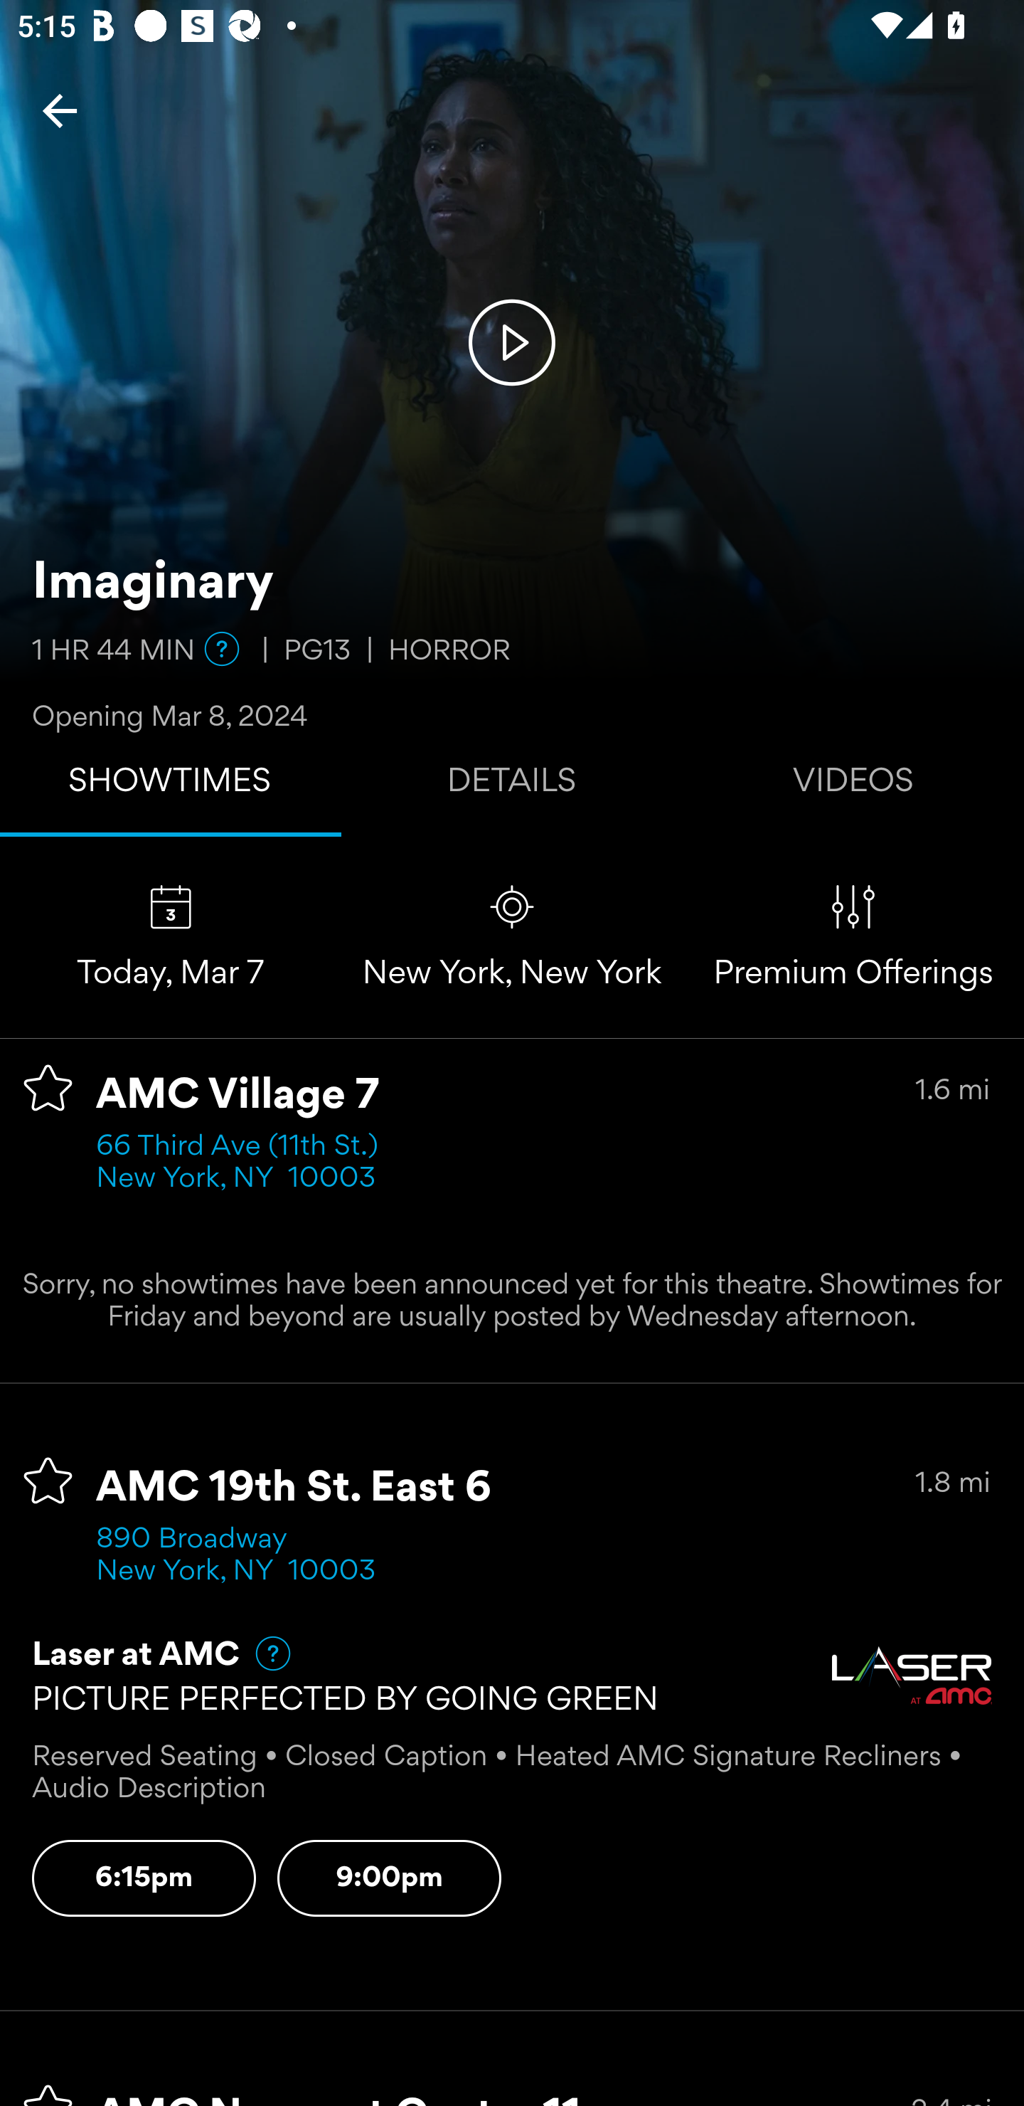  I want to click on 66 Third Ave (11th St.)  
New York, NY  10003, so click(245, 1163).